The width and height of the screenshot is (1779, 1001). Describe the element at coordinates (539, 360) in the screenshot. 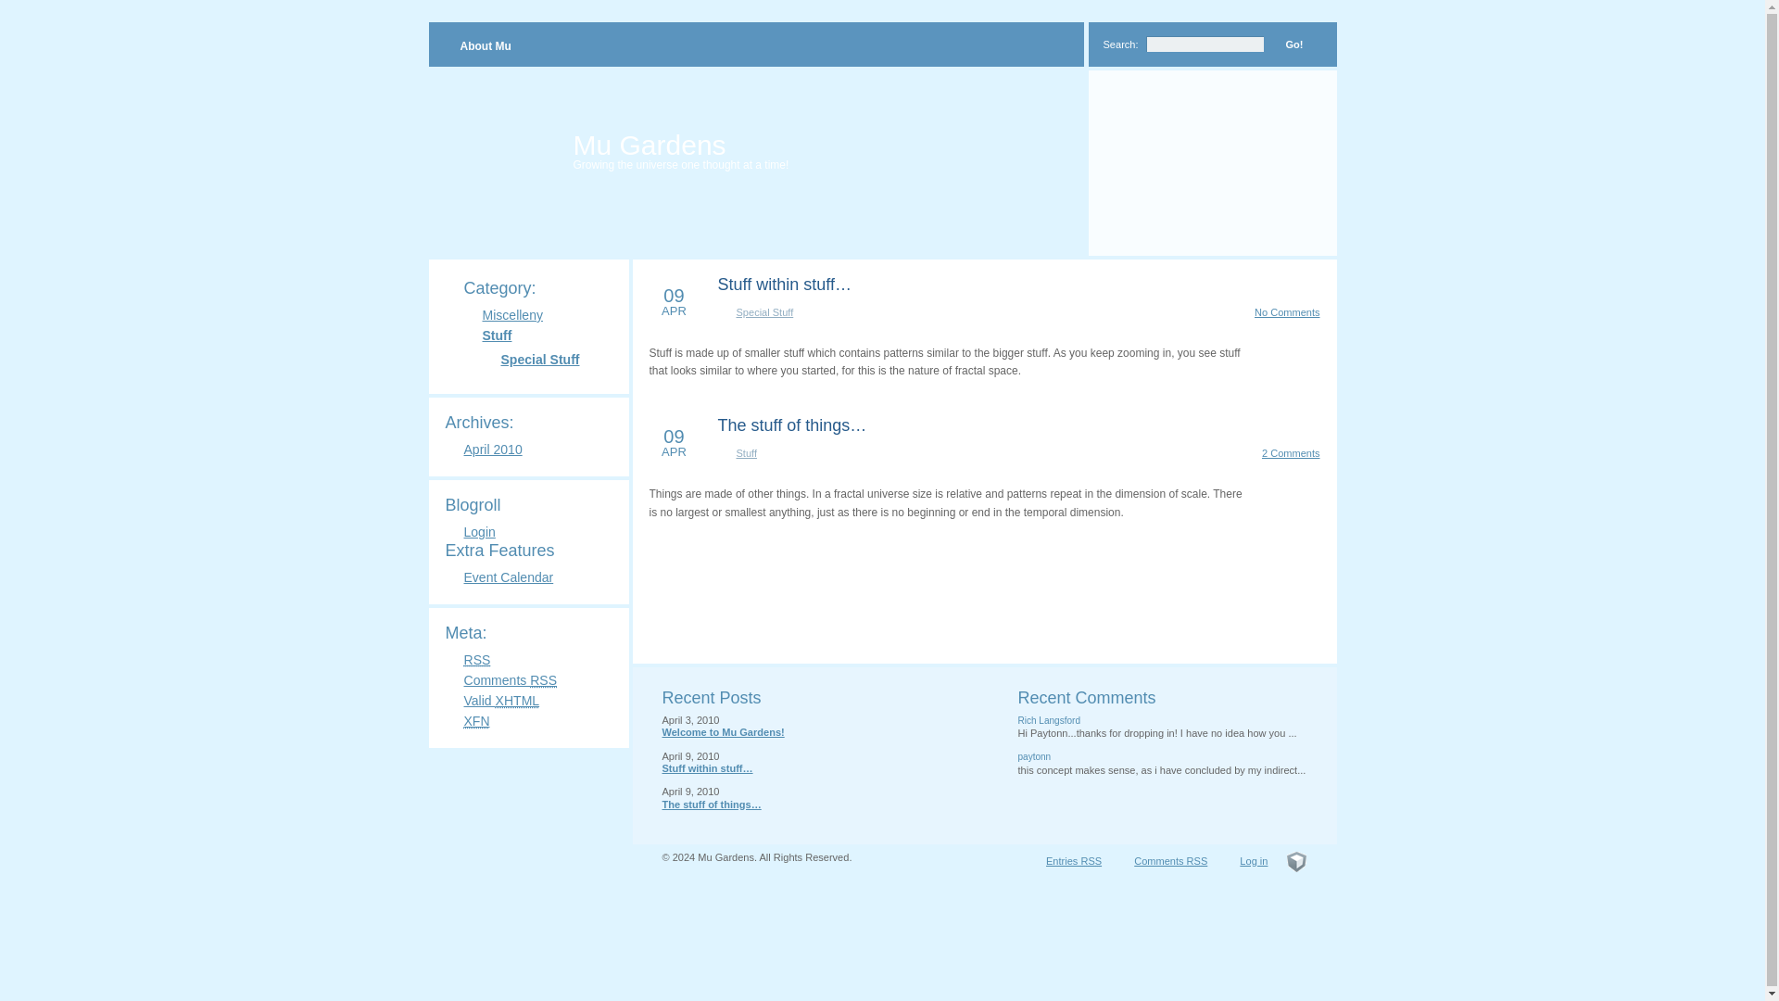

I see `Special Stuff` at that location.